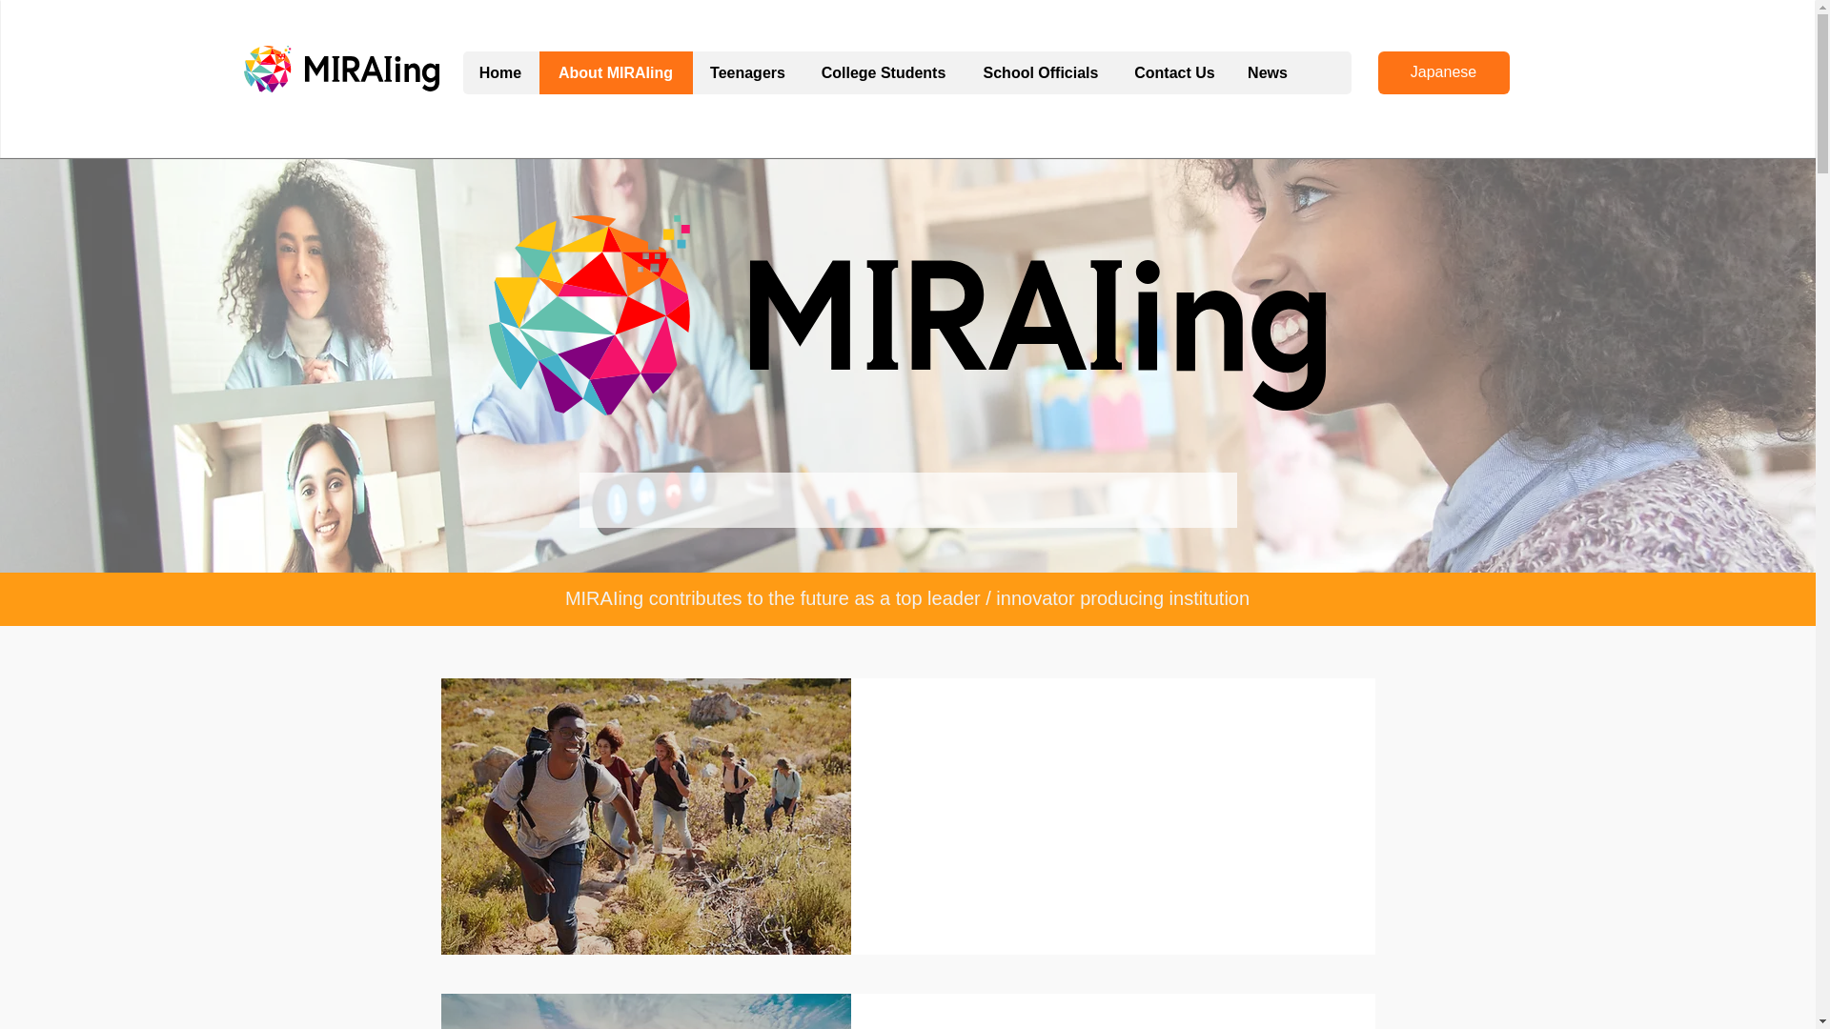 The width and height of the screenshot is (1830, 1029). What do you see at coordinates (1266, 72) in the screenshot?
I see `News` at bounding box center [1266, 72].